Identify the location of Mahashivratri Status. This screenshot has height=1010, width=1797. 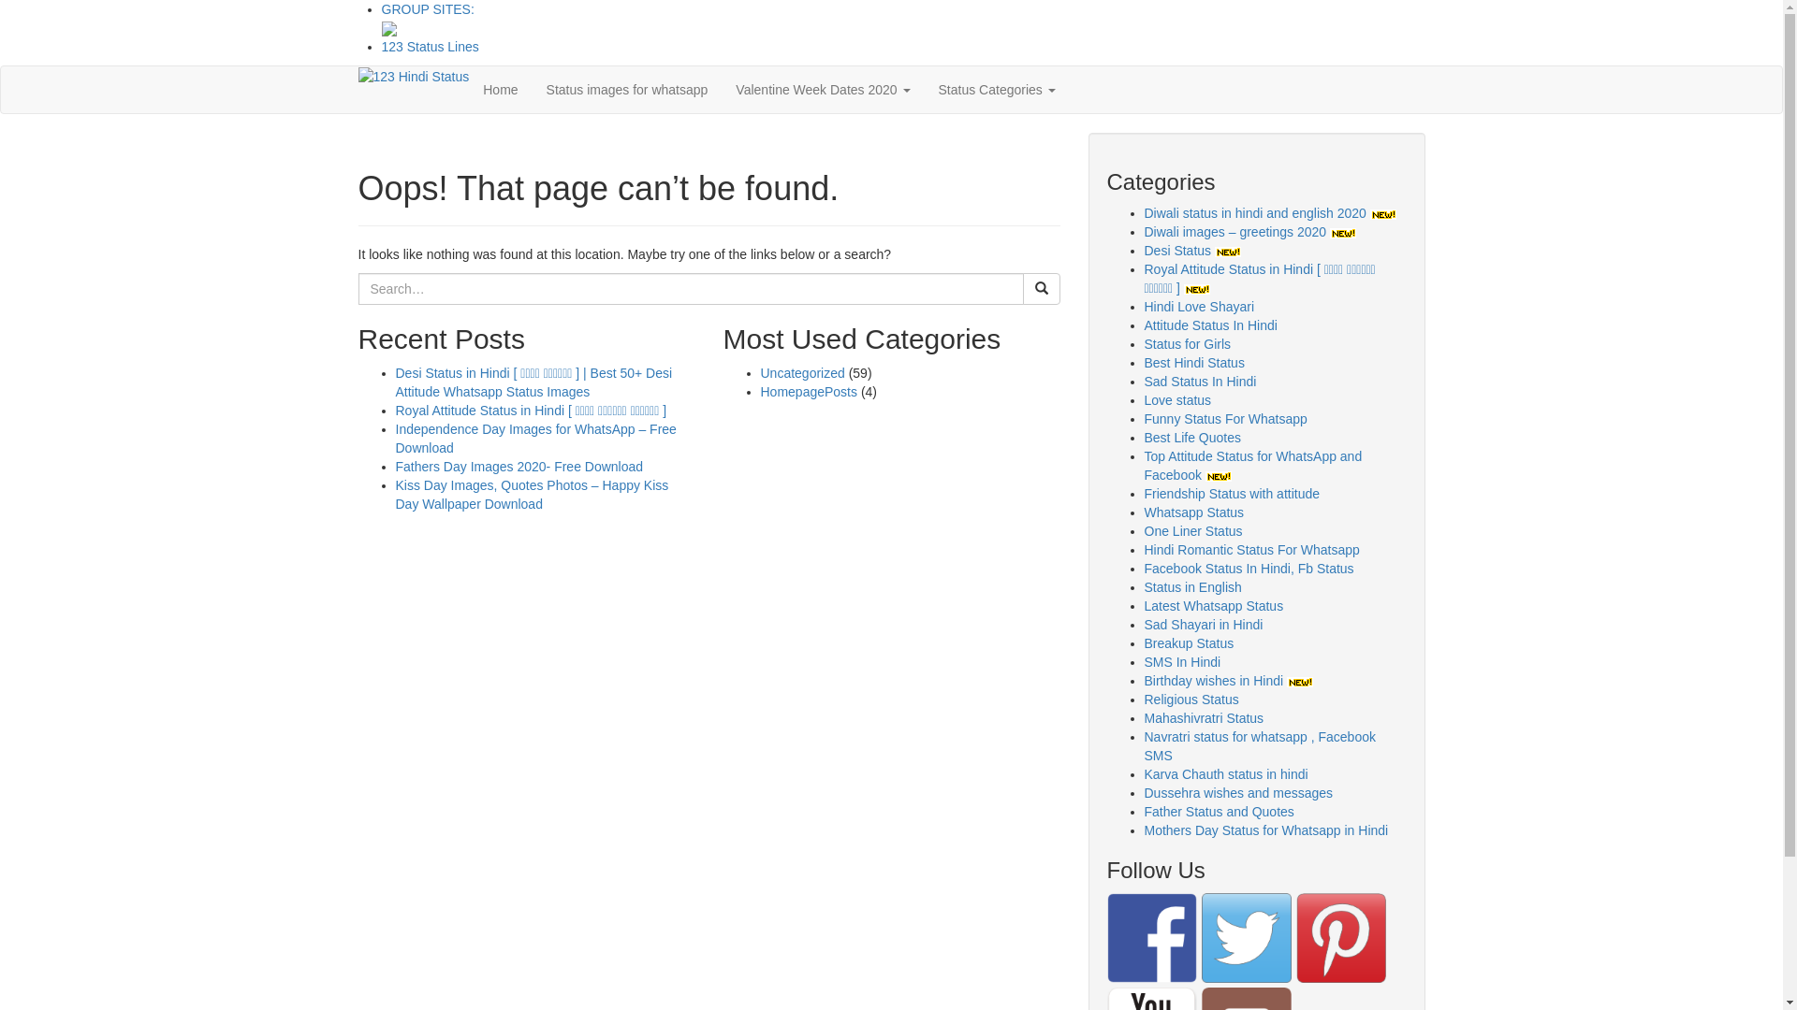
(1204, 718).